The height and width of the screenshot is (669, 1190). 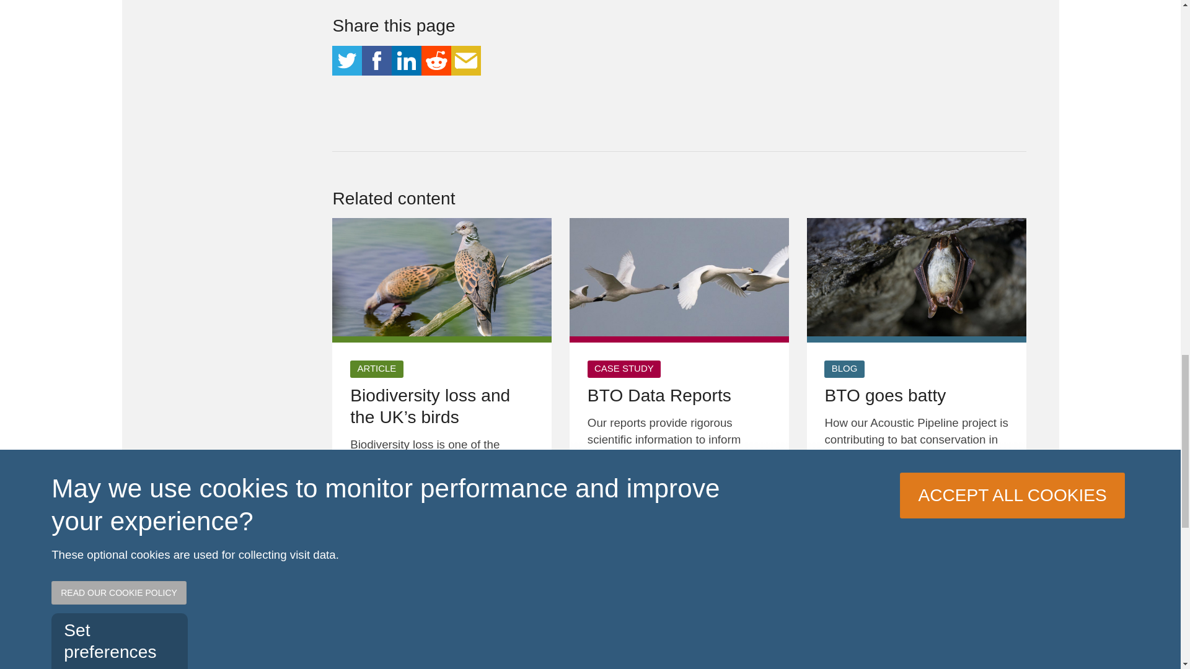 I want to click on Publish this post to LinkedIn, so click(x=406, y=61).